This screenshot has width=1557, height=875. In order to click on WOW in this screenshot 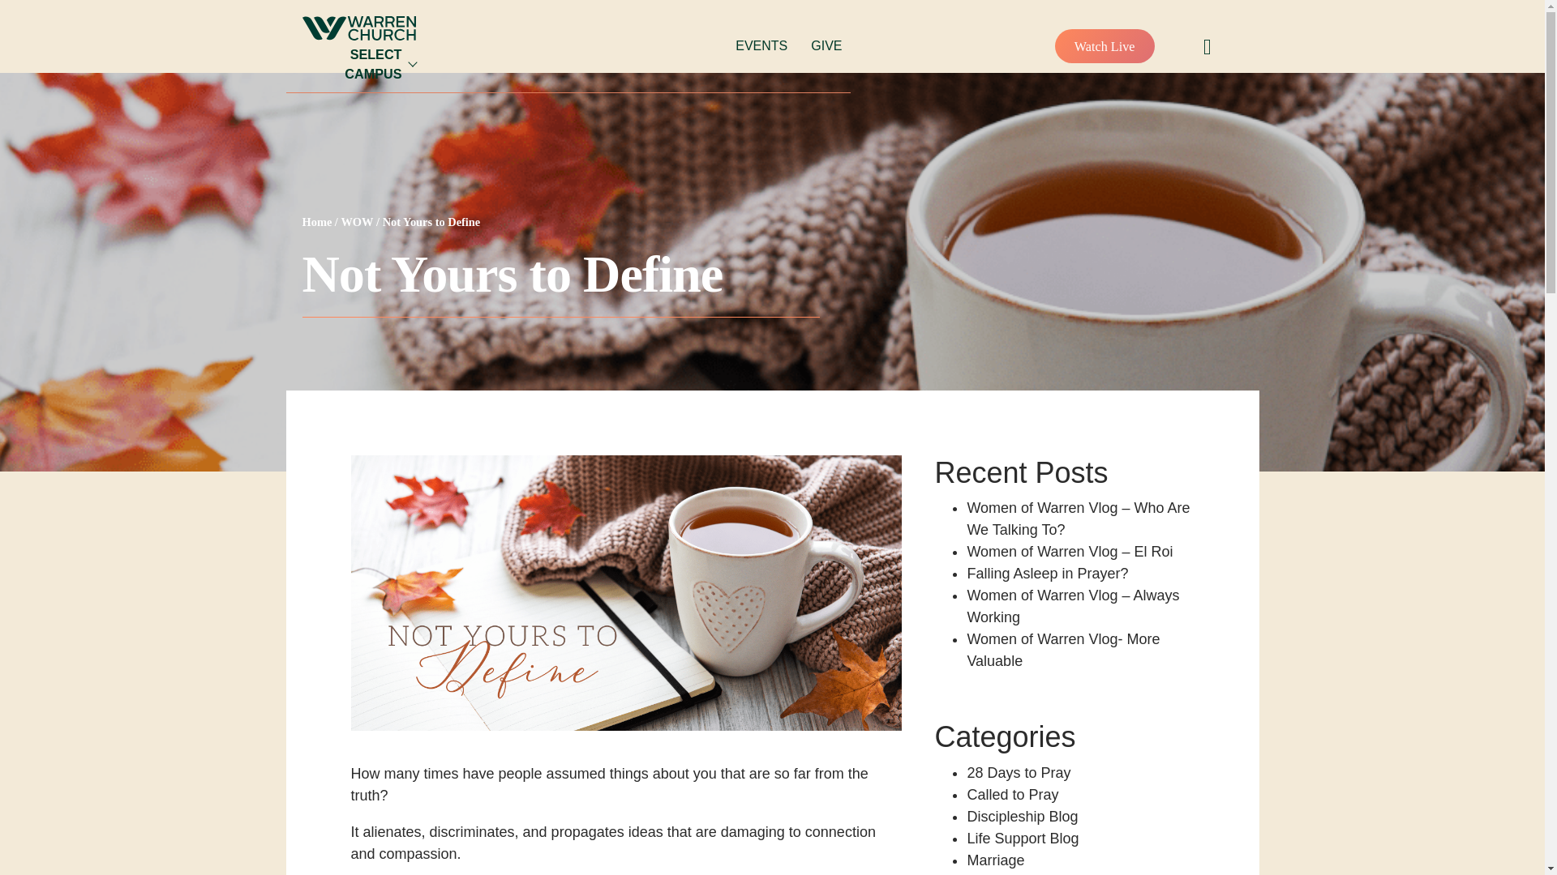, I will do `click(357, 221)`.